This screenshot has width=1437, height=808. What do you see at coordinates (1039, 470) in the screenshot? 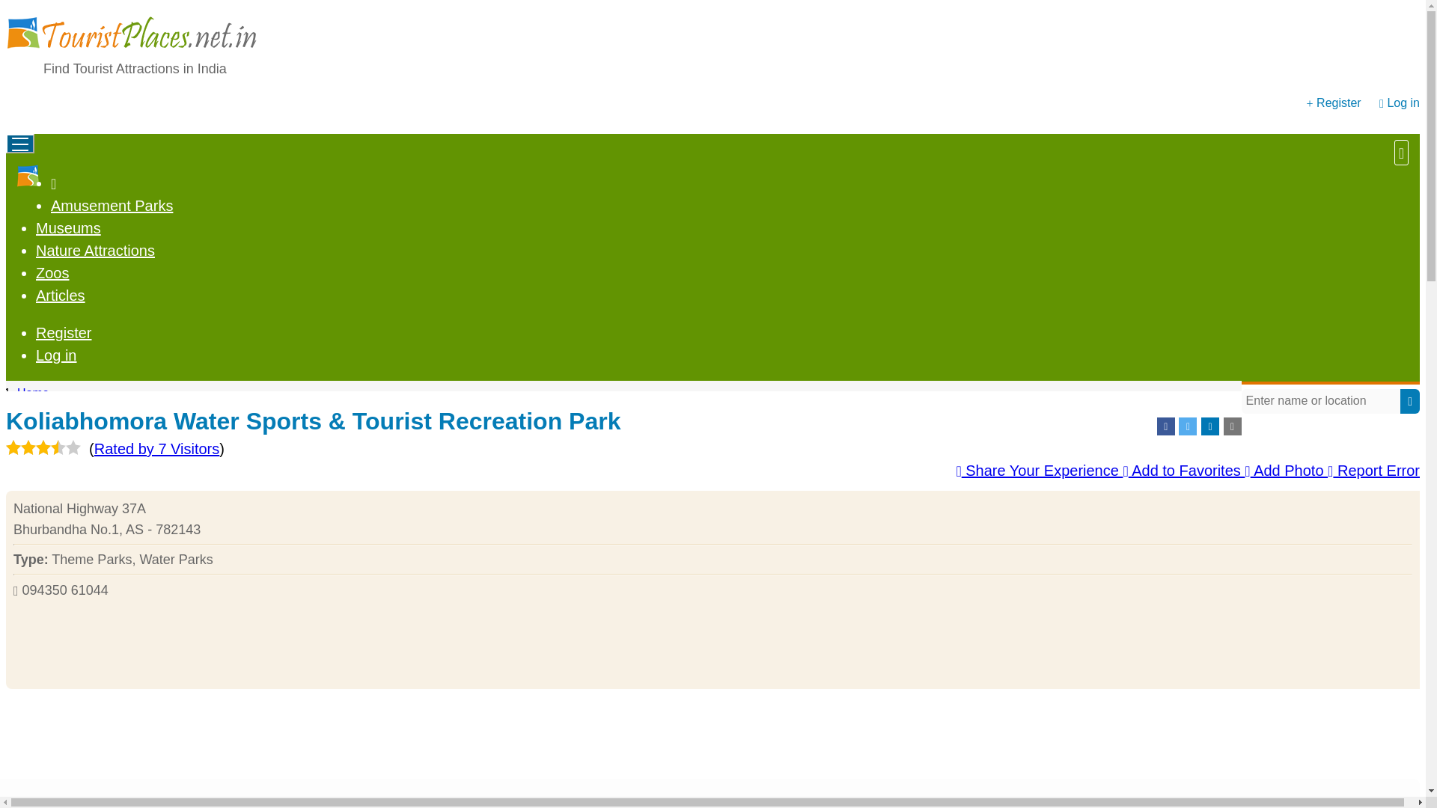
I see `Share Your Experience` at bounding box center [1039, 470].